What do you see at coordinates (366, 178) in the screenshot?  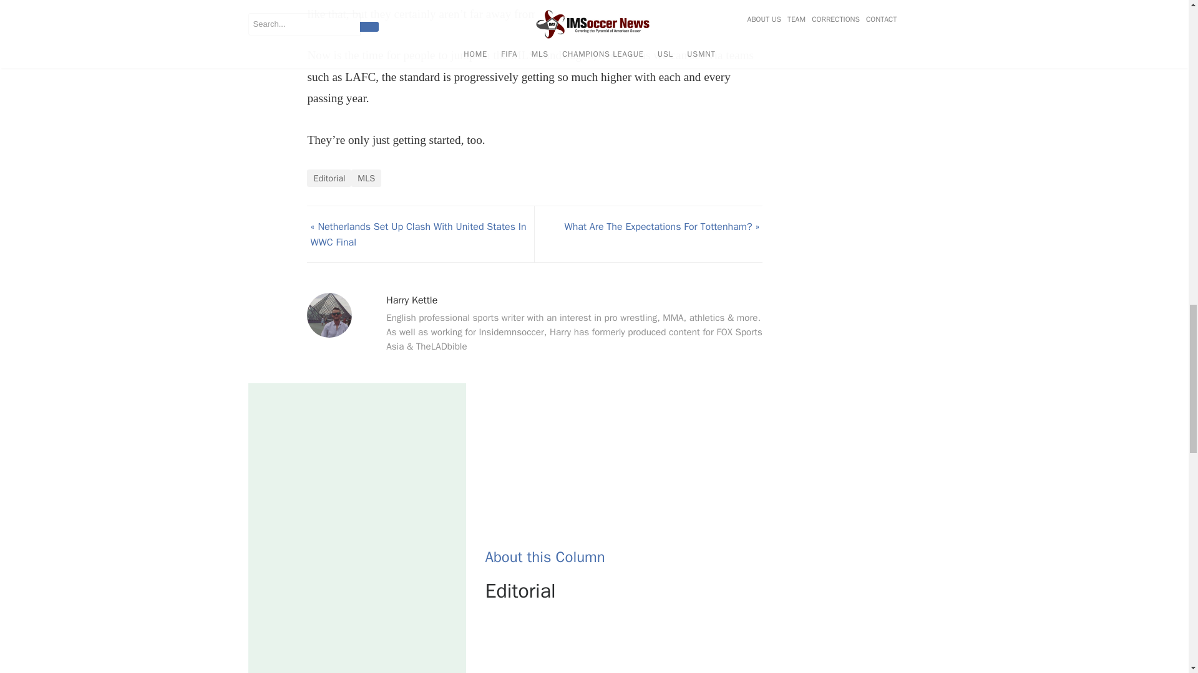 I see `MLS` at bounding box center [366, 178].